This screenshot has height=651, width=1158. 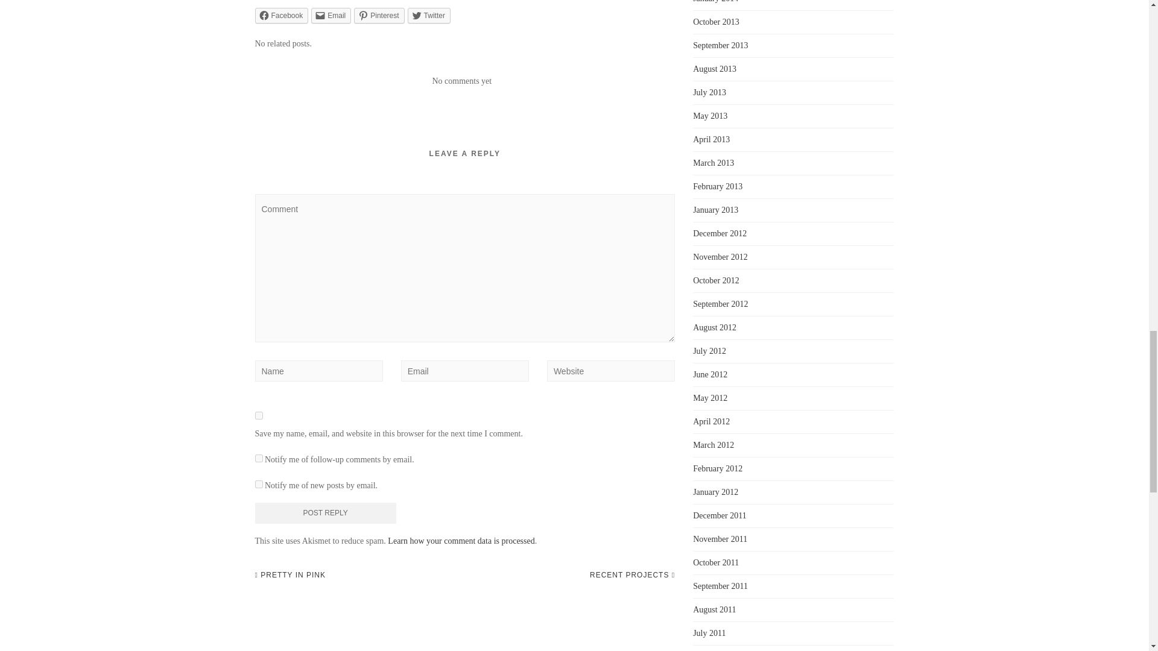 I want to click on Click to share on Facebook, so click(x=281, y=15).